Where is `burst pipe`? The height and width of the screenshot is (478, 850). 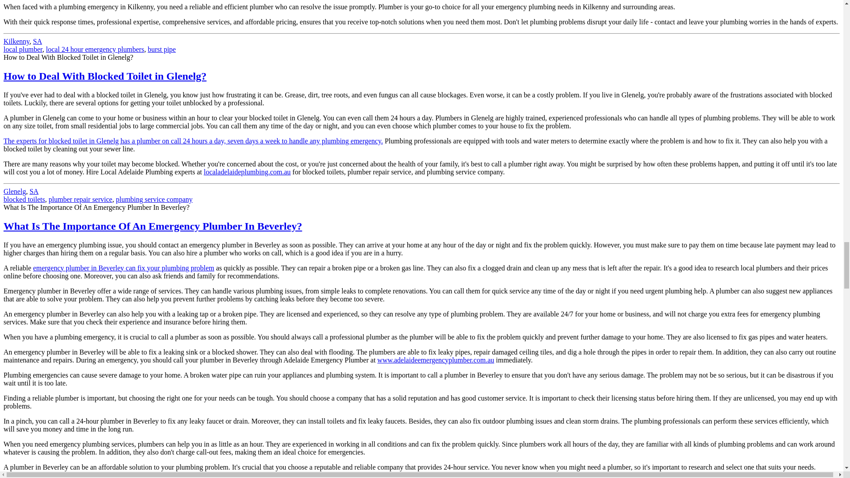 burst pipe is located at coordinates (162, 49).